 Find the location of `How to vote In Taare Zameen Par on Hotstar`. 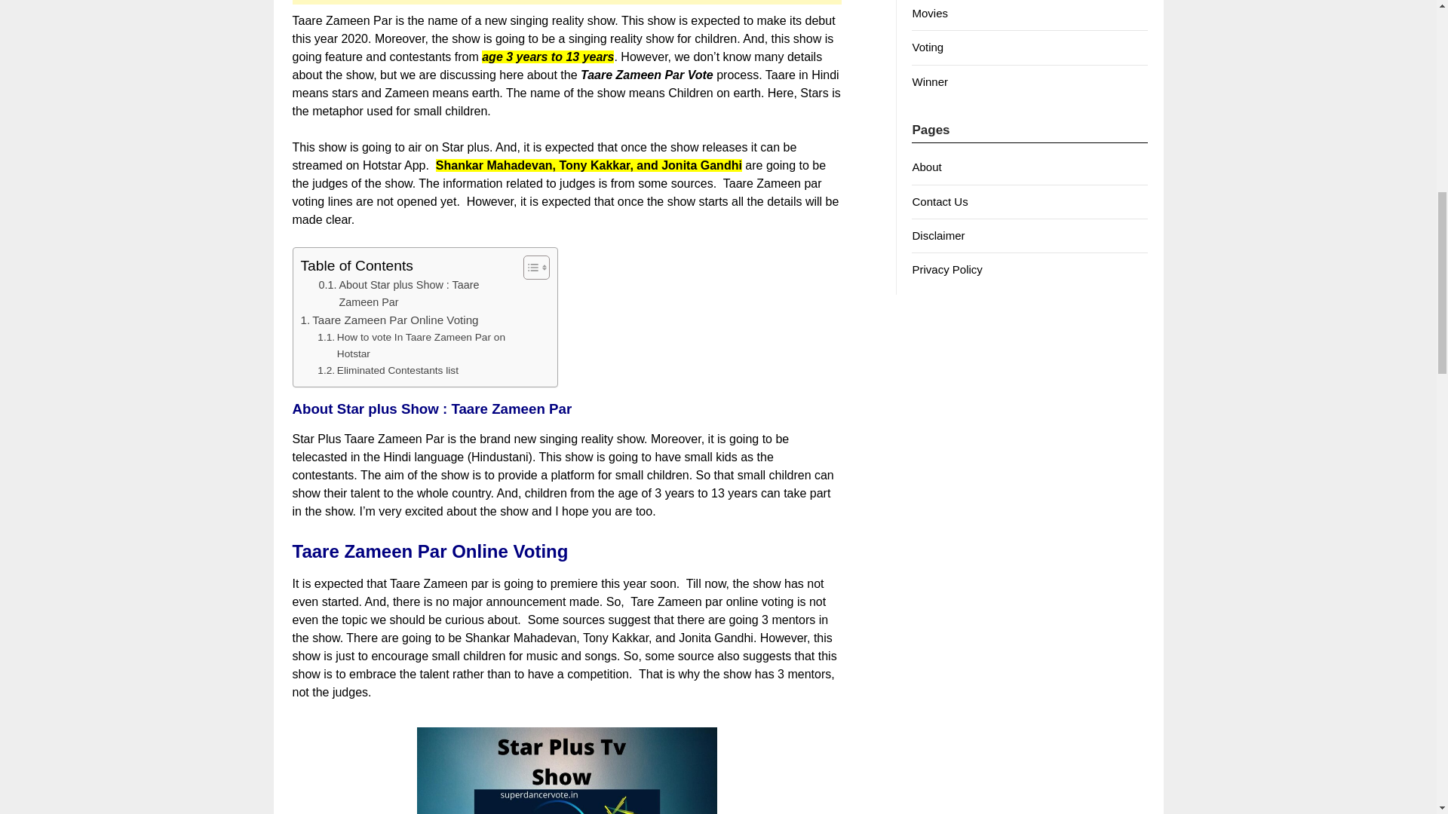

How to vote In Taare Zameen Par on Hotstar is located at coordinates (416, 345).